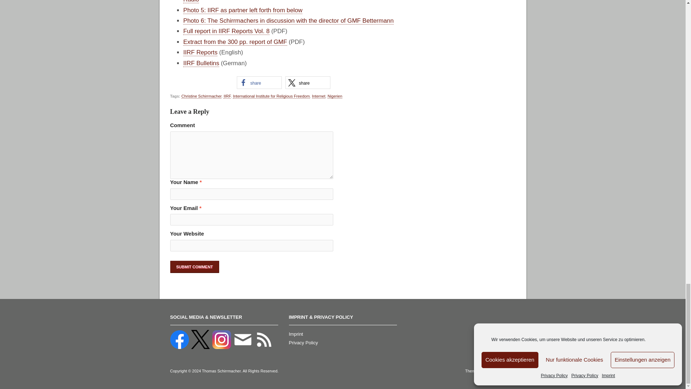 This screenshot has height=389, width=691. I want to click on IIRF Bulletins, so click(201, 63).